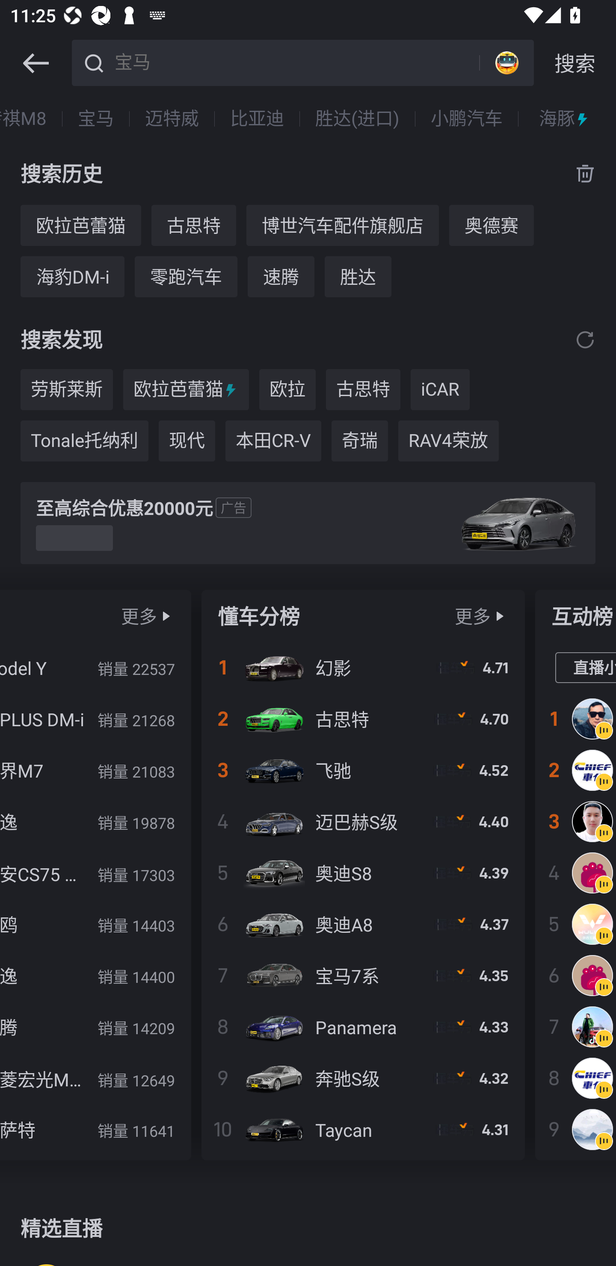 The height and width of the screenshot is (1266, 616). I want to click on Taycan 4.31, so click(363, 1129).